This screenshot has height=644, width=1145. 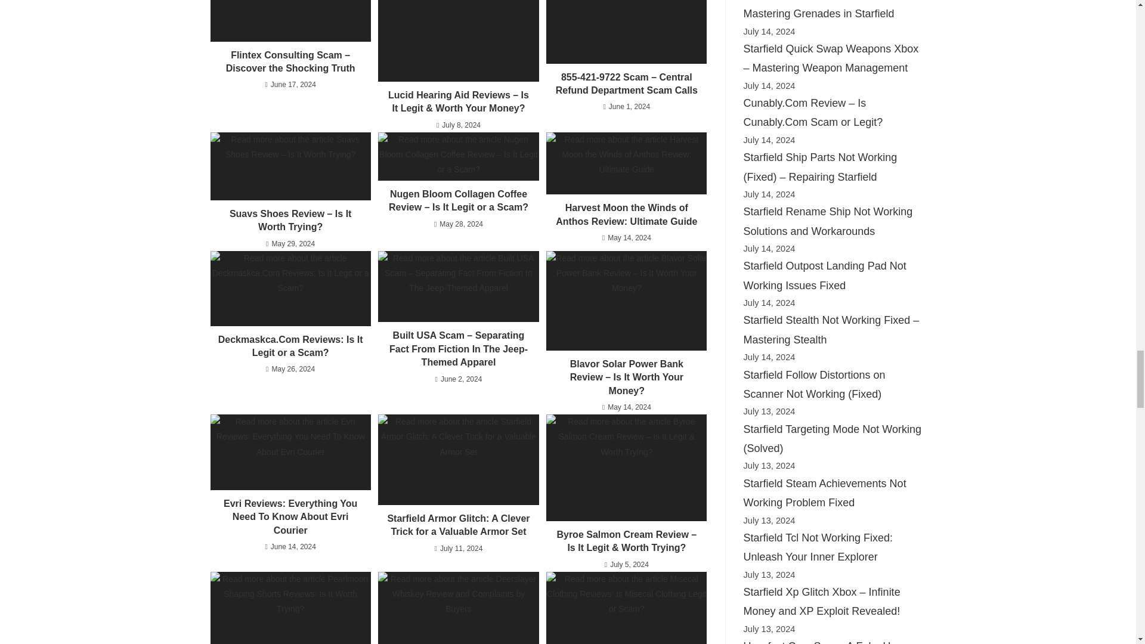 What do you see at coordinates (290, 21) in the screenshot?
I see `Flintex Consulting Scam - Discover the Shocking Truth` at bounding box center [290, 21].